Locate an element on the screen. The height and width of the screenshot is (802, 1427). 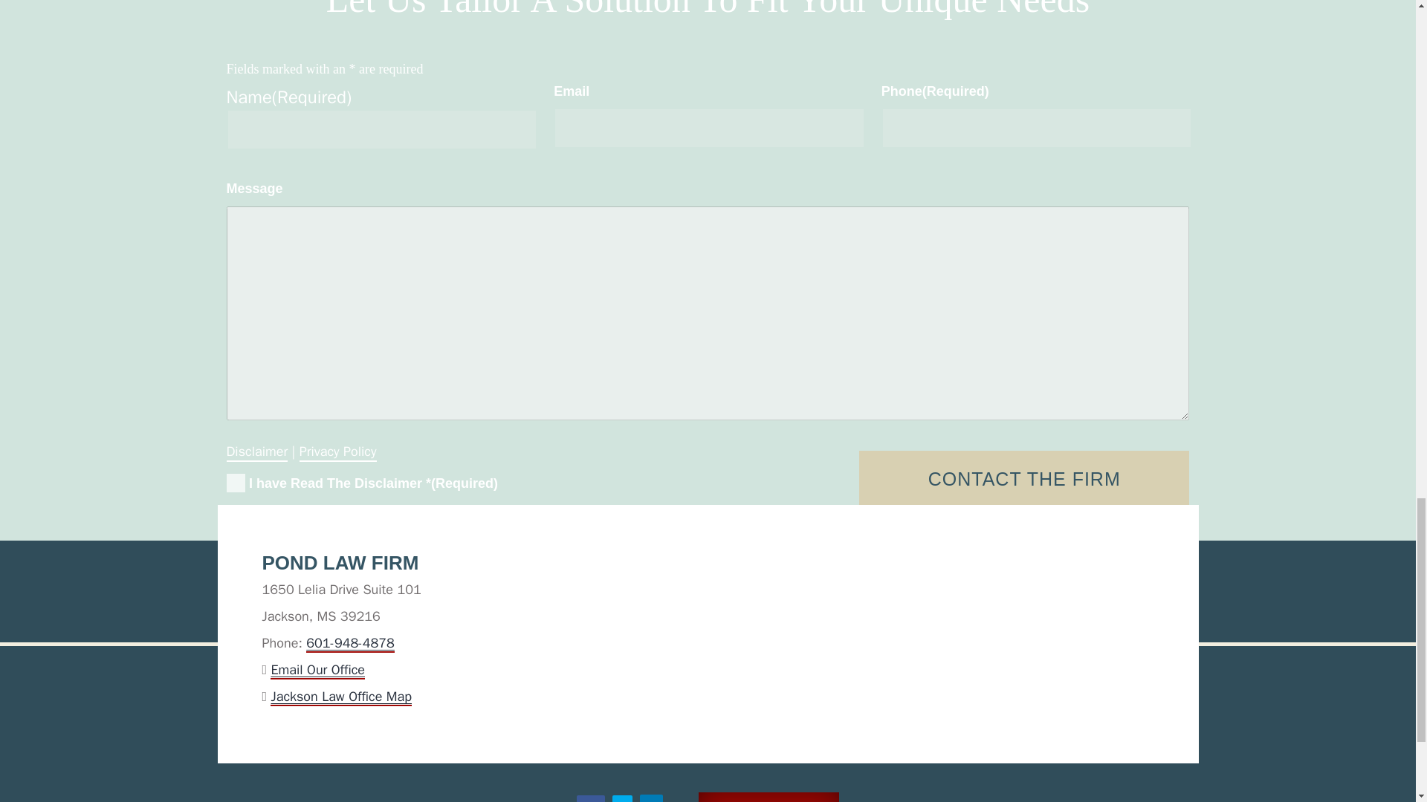
Email Our Office is located at coordinates (318, 670).